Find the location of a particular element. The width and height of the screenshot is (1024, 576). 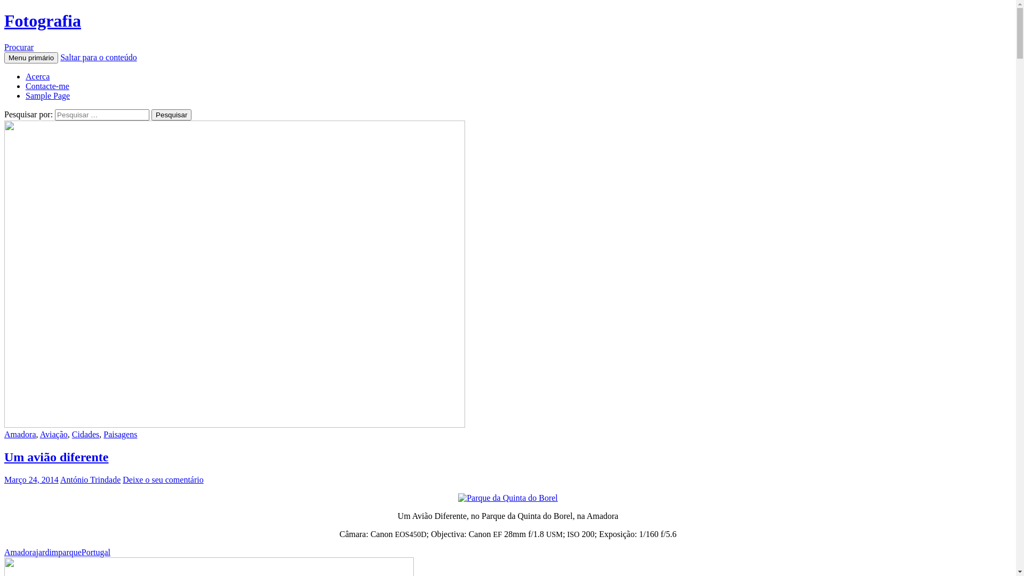

Pesquisar is located at coordinates (172, 115).